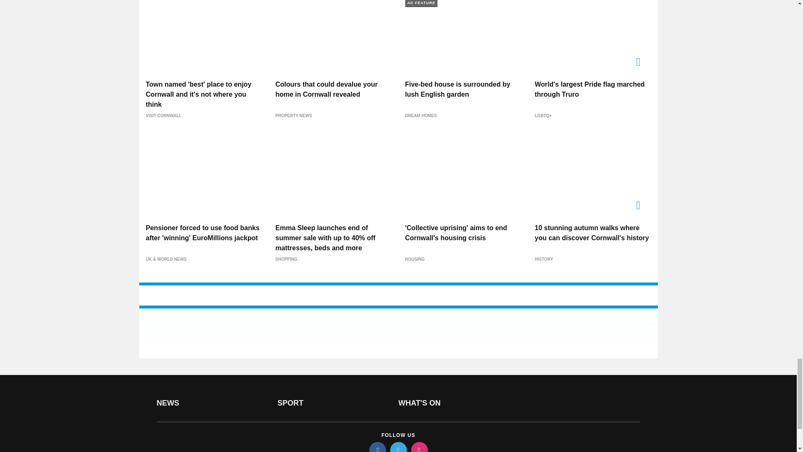 Image resolution: width=803 pixels, height=452 pixels. Describe the element at coordinates (377, 447) in the screenshot. I see `facebook` at that location.